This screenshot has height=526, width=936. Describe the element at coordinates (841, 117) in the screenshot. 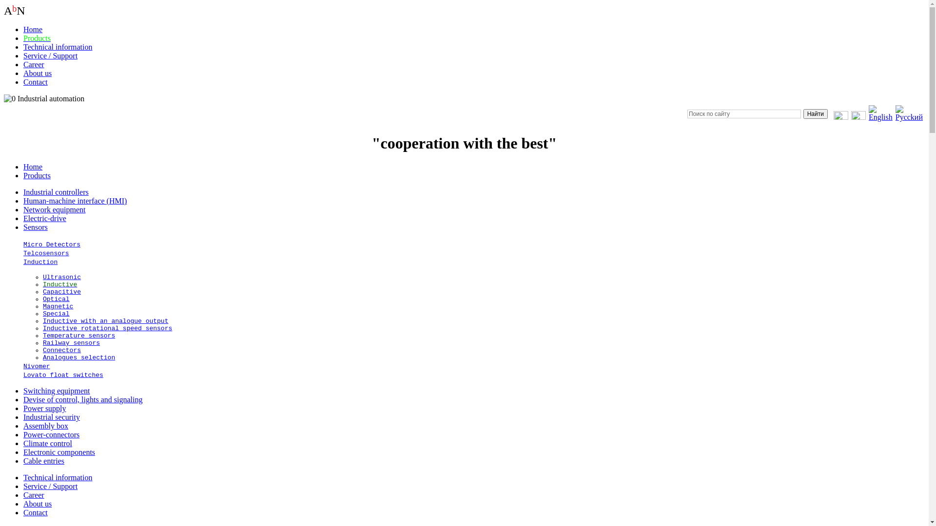

I see `Send message to us` at that location.